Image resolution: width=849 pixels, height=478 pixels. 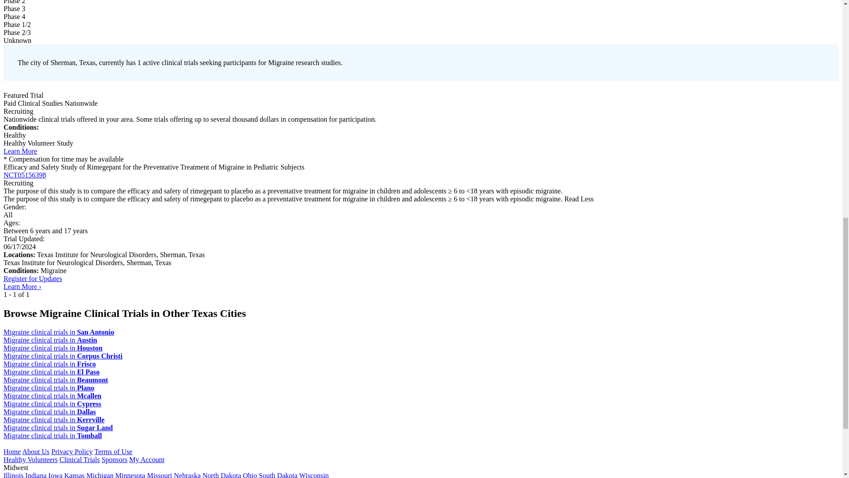 I want to click on Migraine clinical trials in Houston, so click(x=53, y=348).